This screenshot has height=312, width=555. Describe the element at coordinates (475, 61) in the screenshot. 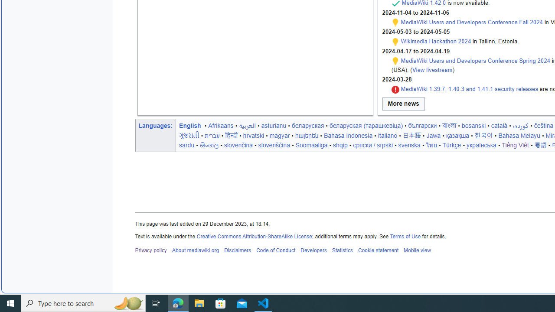

I see `MediaWiki Users and Developers Conference Spring 2024` at that location.